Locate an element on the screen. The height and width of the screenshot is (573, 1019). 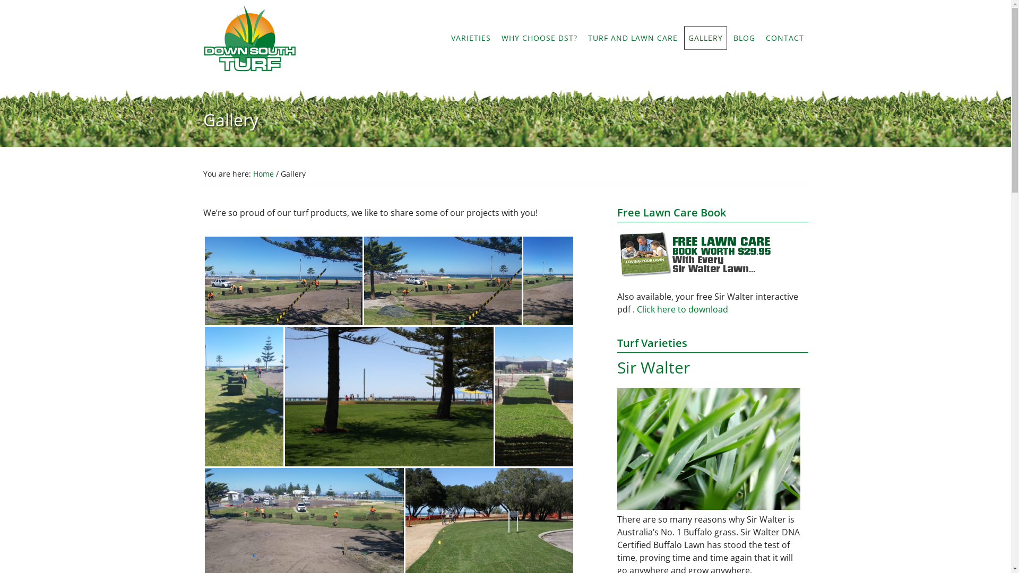
TURF AND LAWN CARE is located at coordinates (633, 38).